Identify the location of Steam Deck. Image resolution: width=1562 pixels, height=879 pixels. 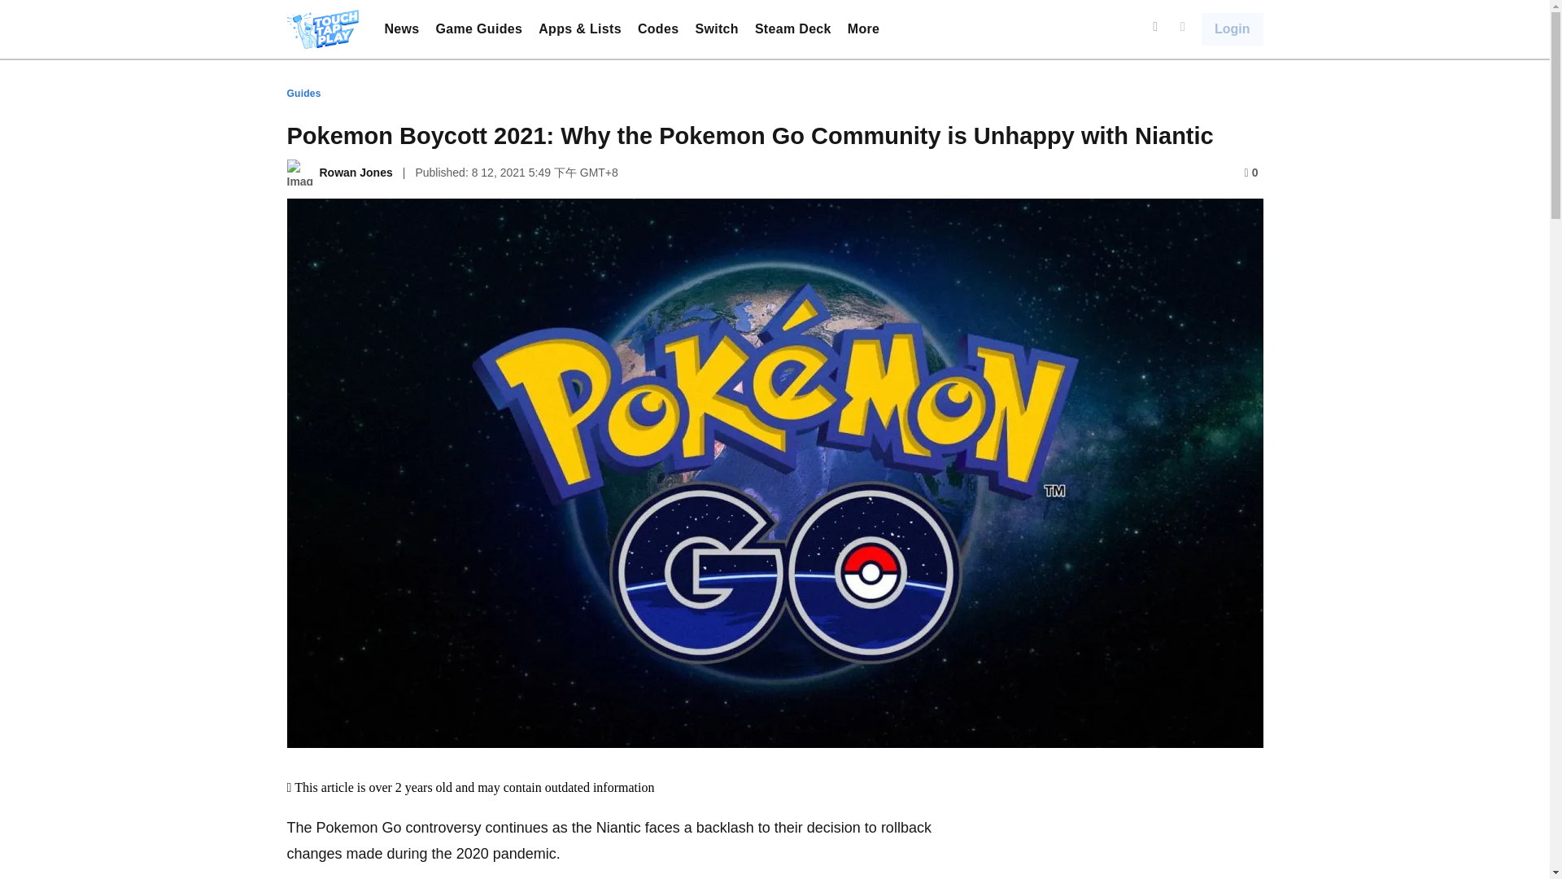
(792, 29).